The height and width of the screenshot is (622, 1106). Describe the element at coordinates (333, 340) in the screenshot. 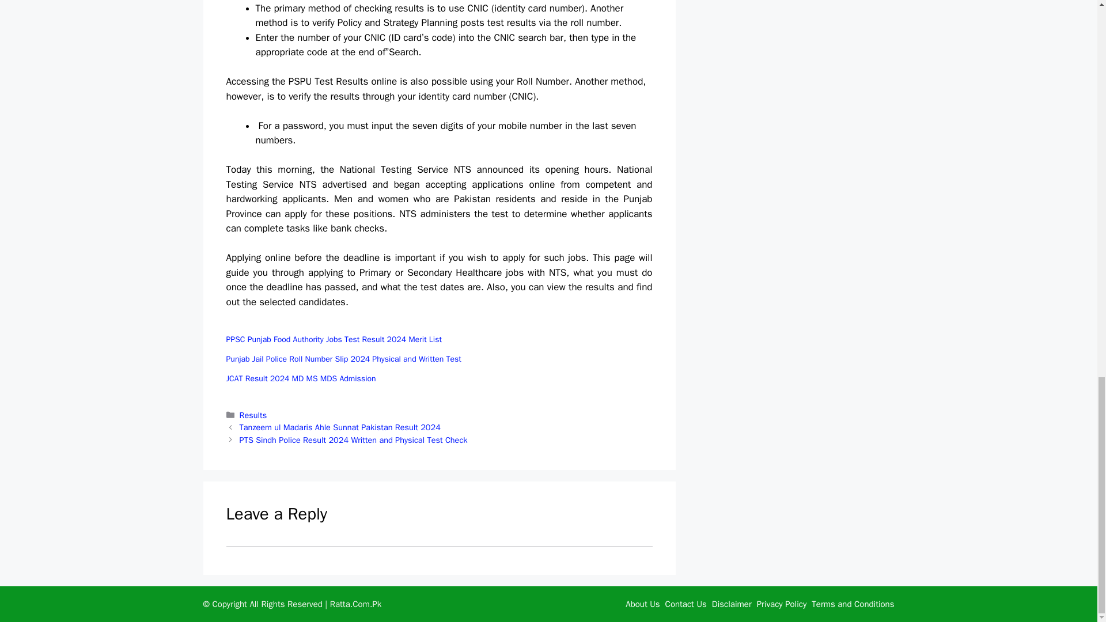

I see `PPSC Punjab Food Authority Jobs Test Result 2024 Merit List` at that location.